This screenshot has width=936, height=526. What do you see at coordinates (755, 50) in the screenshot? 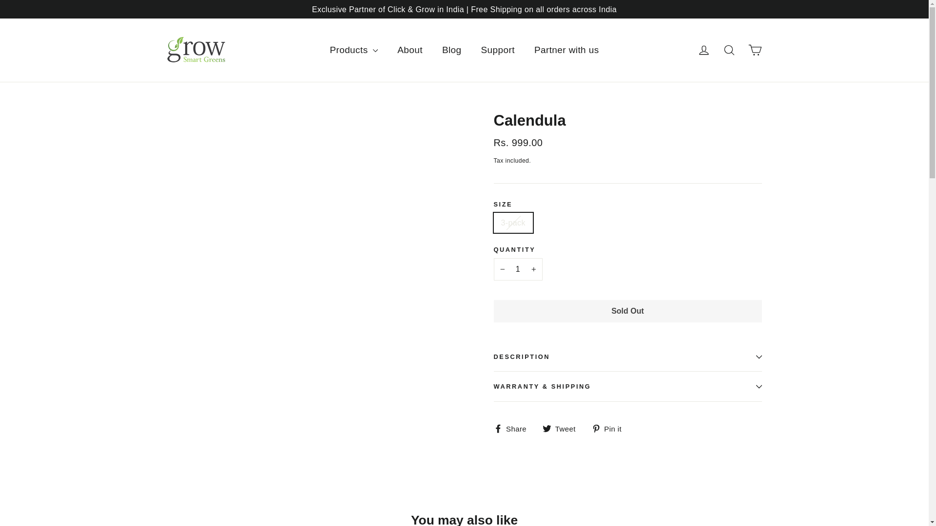
I see `Cart` at bounding box center [755, 50].